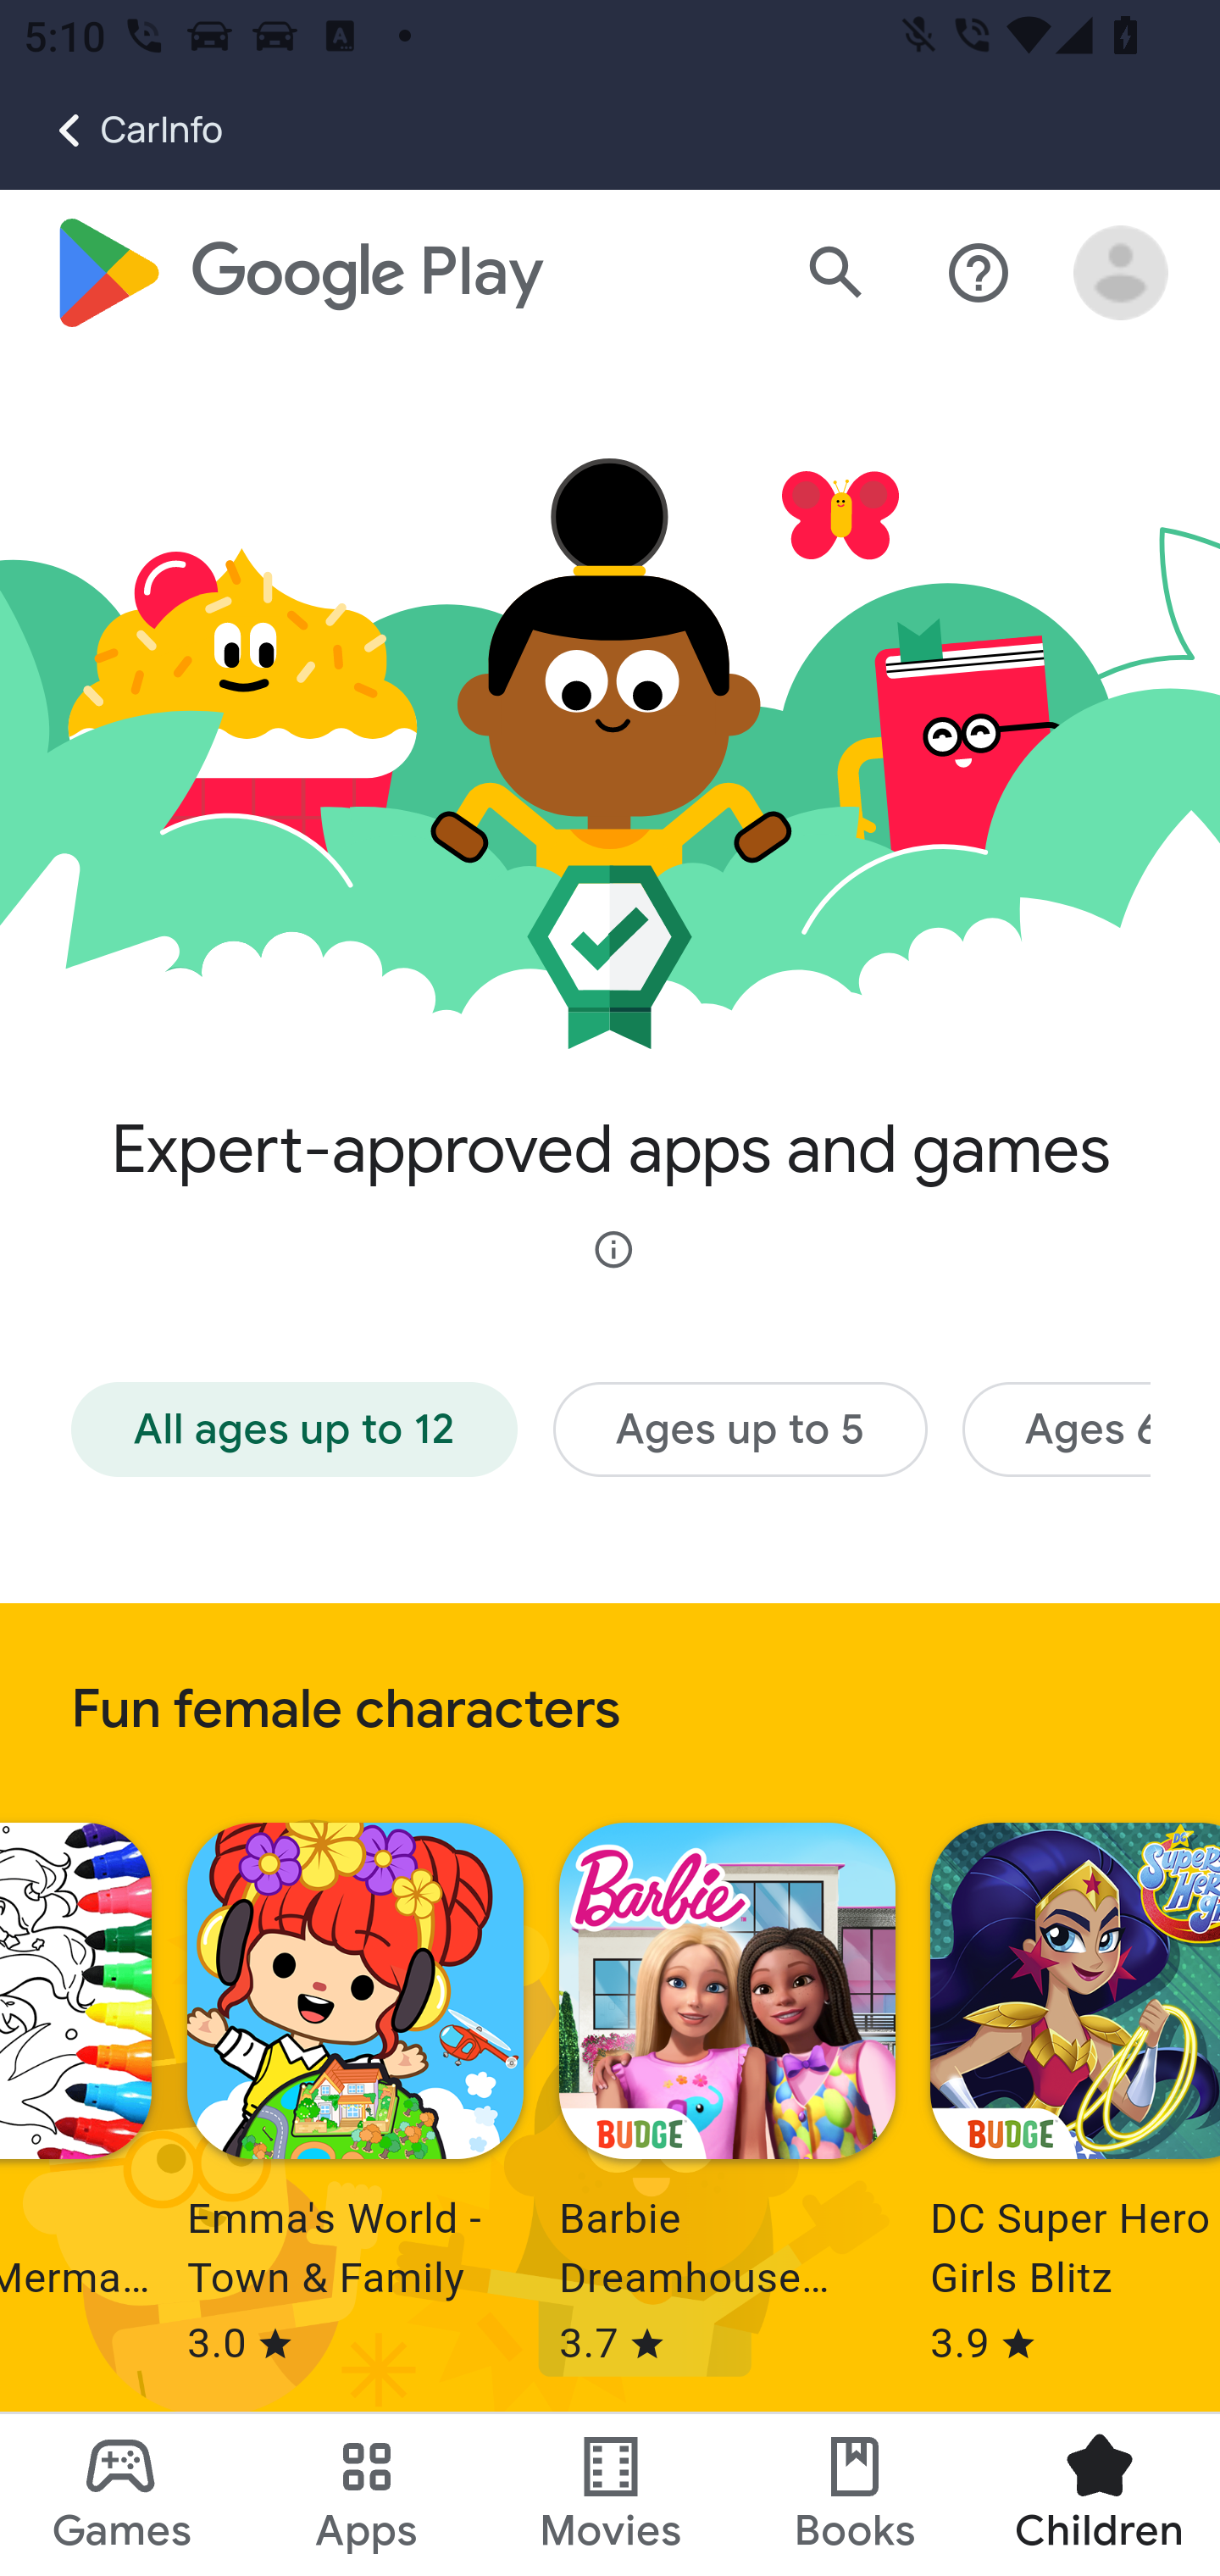 The height and width of the screenshot is (2576, 1220). What do you see at coordinates (855, 2495) in the screenshot?
I see `Books` at bounding box center [855, 2495].